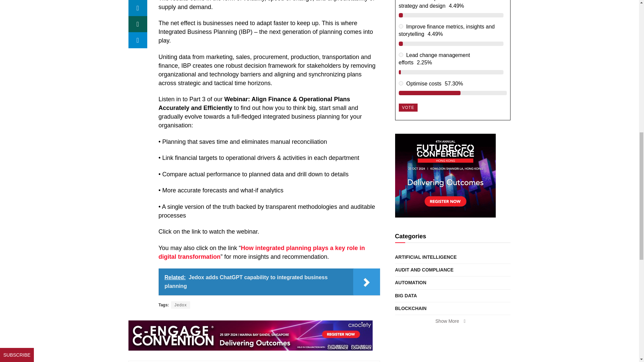 This screenshot has width=644, height=362. Describe the element at coordinates (400, 26) in the screenshot. I see `44` at that location.